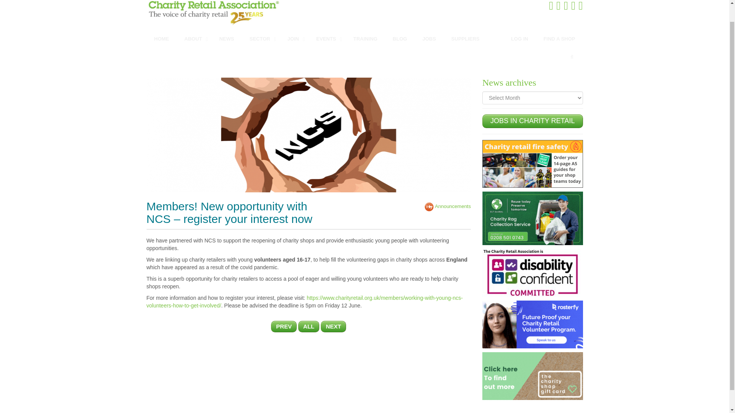 The height and width of the screenshot is (413, 735). I want to click on Charity Retail Fire Safety guides, so click(532, 163).